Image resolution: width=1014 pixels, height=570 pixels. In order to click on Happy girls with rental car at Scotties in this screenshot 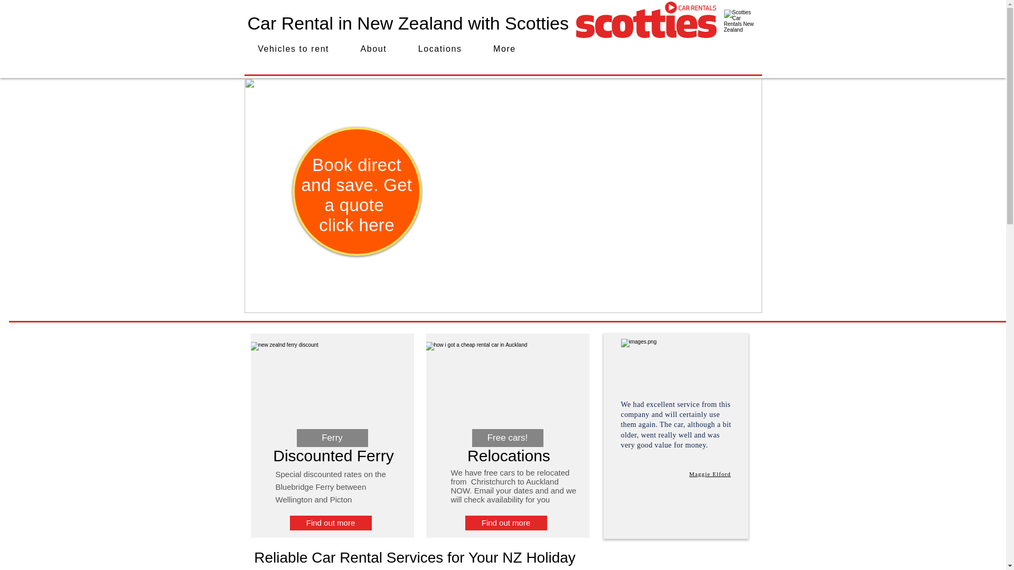, I will do `click(710, 474)`.